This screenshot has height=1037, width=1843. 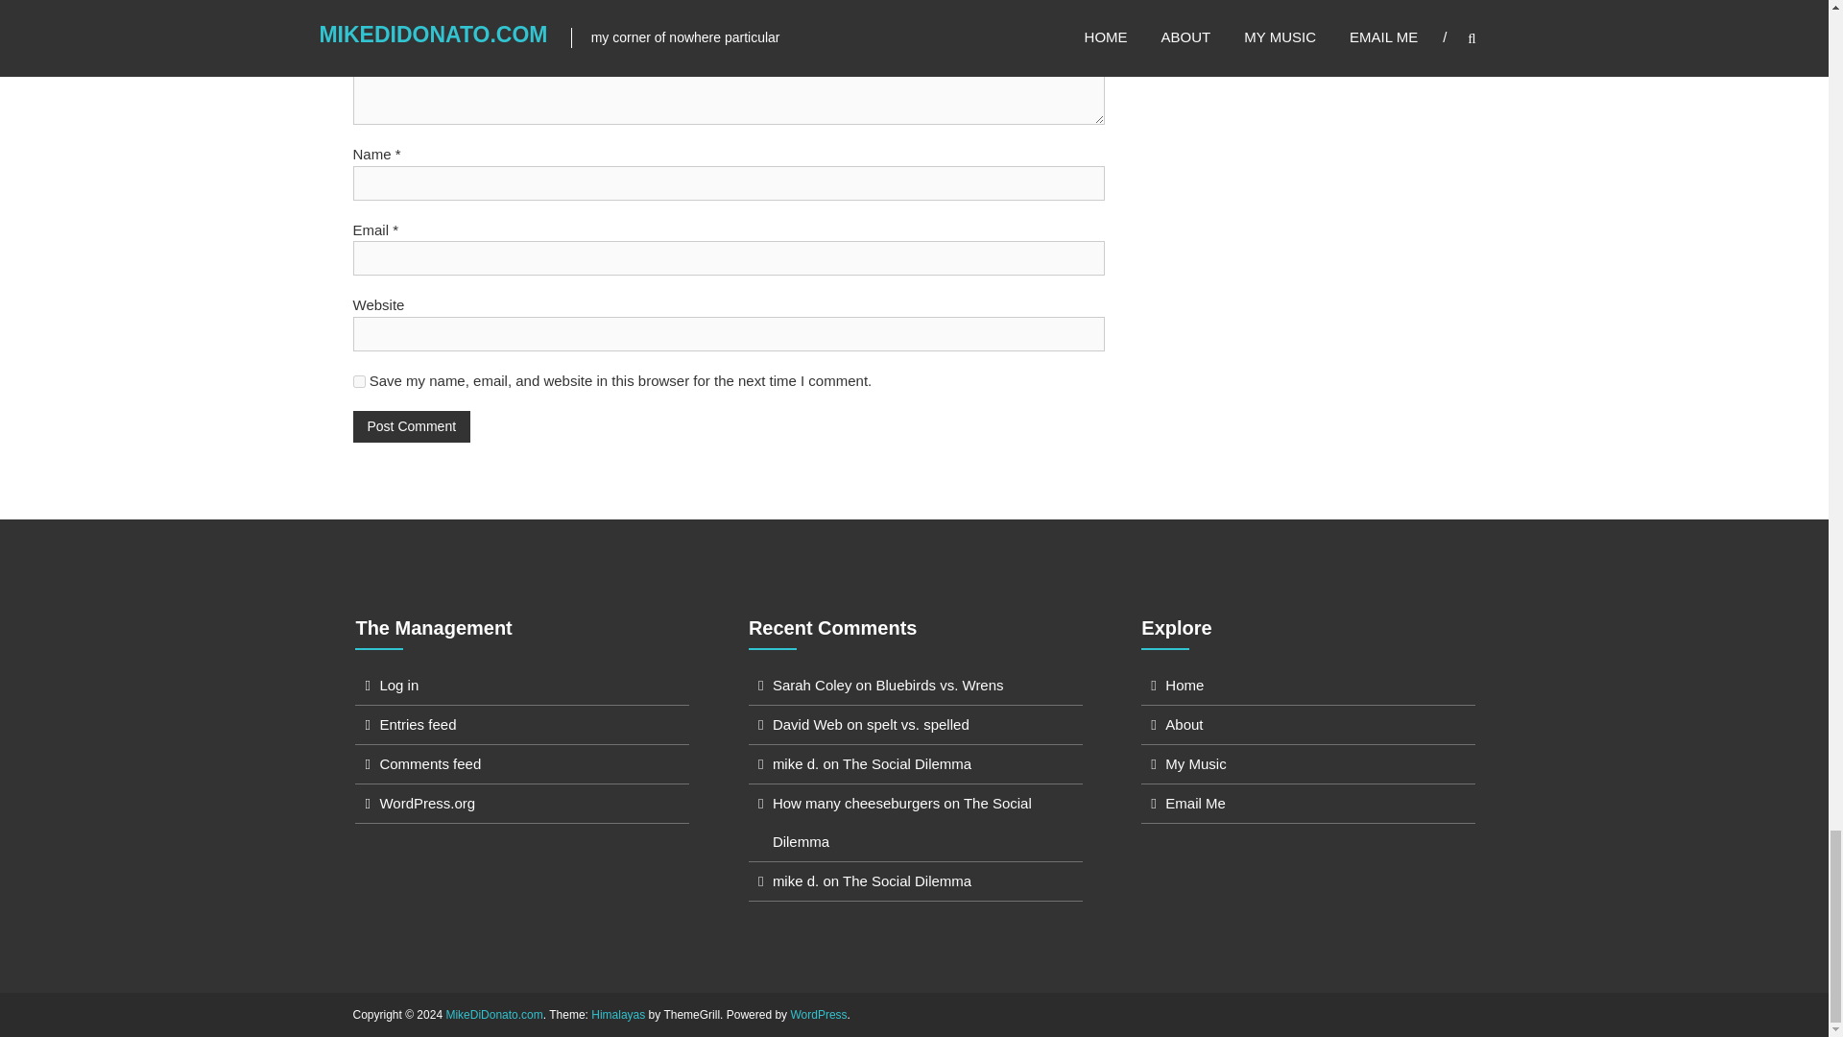 What do you see at coordinates (417, 724) in the screenshot?
I see `Entries feed` at bounding box center [417, 724].